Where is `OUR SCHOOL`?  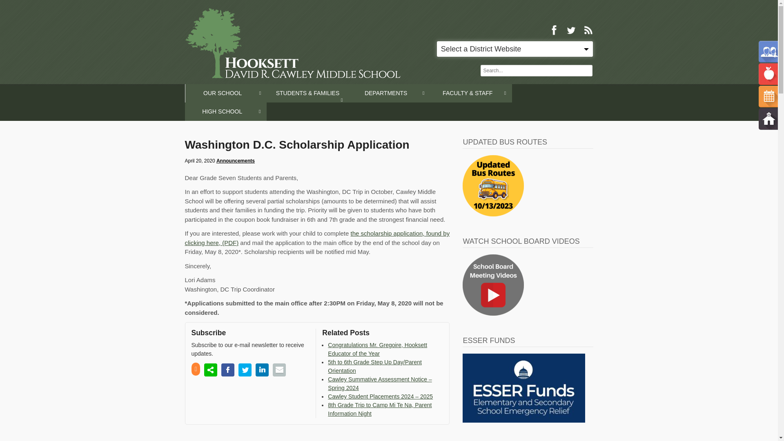
OUR SCHOOL is located at coordinates (226, 93).